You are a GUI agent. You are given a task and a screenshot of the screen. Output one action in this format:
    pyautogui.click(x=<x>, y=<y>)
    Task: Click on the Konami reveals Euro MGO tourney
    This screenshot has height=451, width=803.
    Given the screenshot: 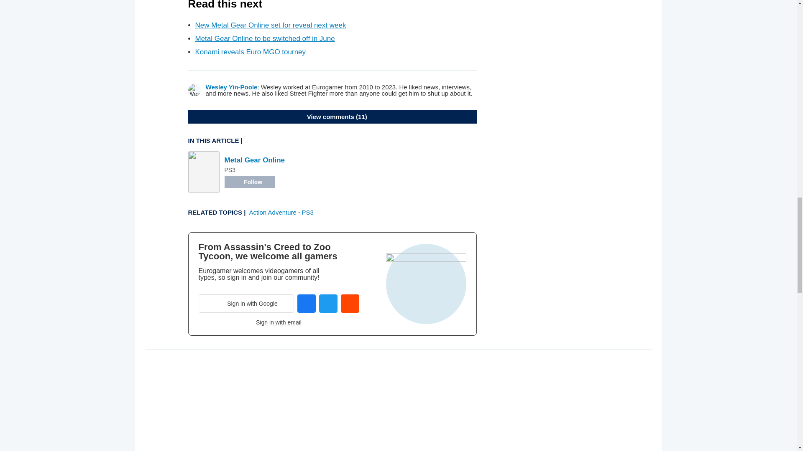 What is the action you would take?
    pyautogui.click(x=250, y=52)
    